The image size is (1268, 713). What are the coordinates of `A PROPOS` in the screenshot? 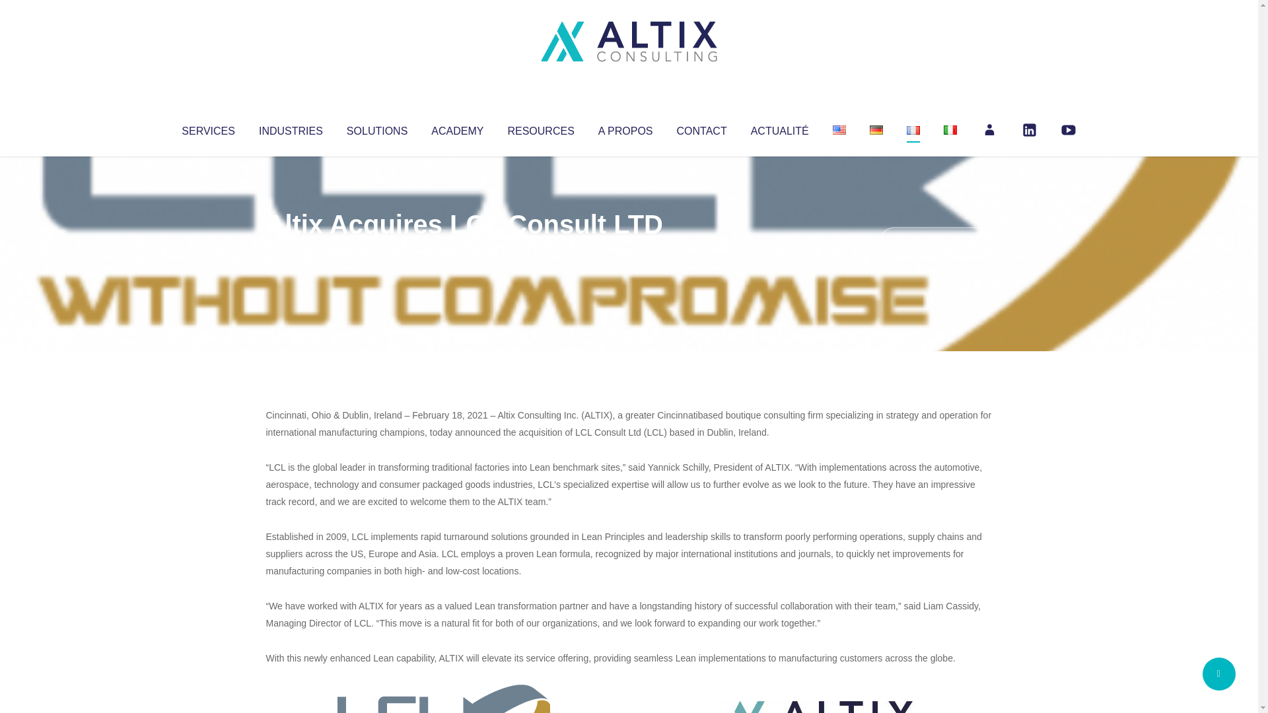 It's located at (625, 128).